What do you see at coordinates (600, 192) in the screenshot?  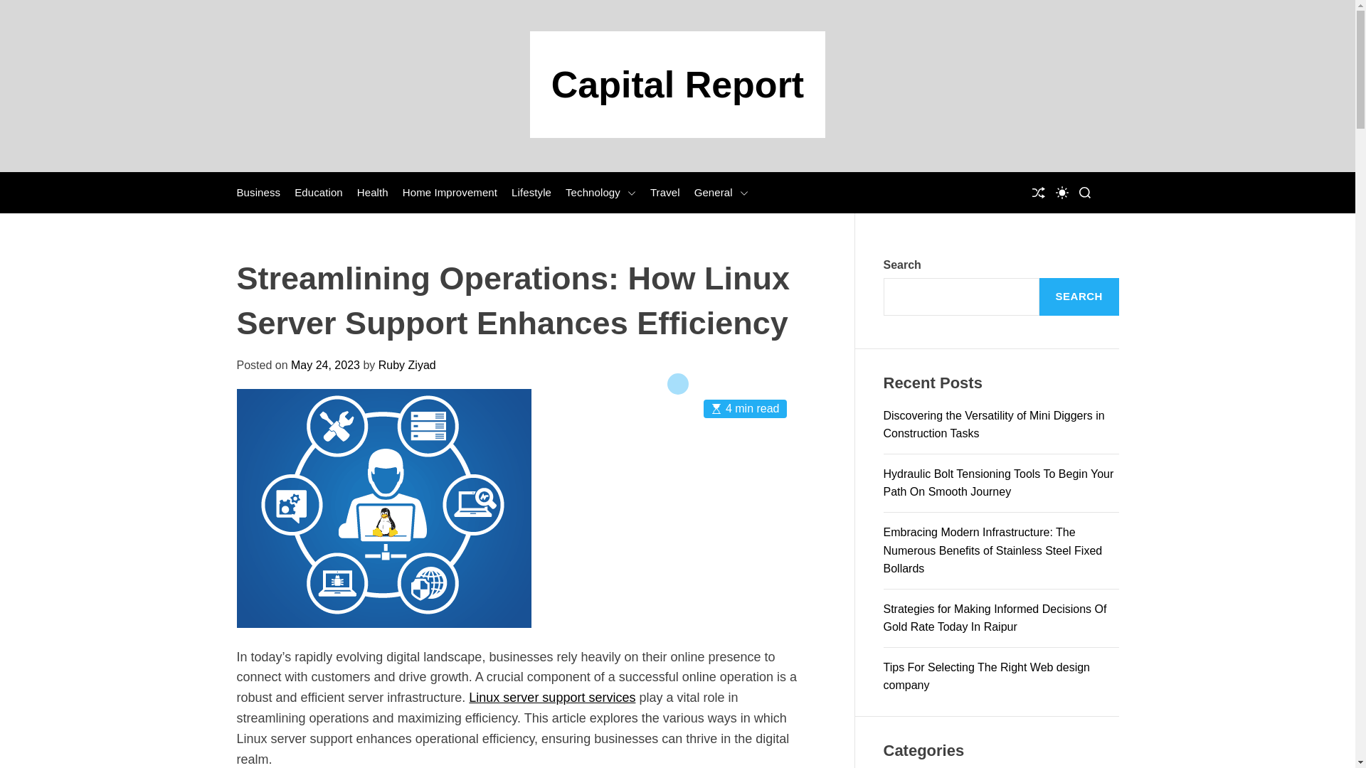 I see `Technology` at bounding box center [600, 192].